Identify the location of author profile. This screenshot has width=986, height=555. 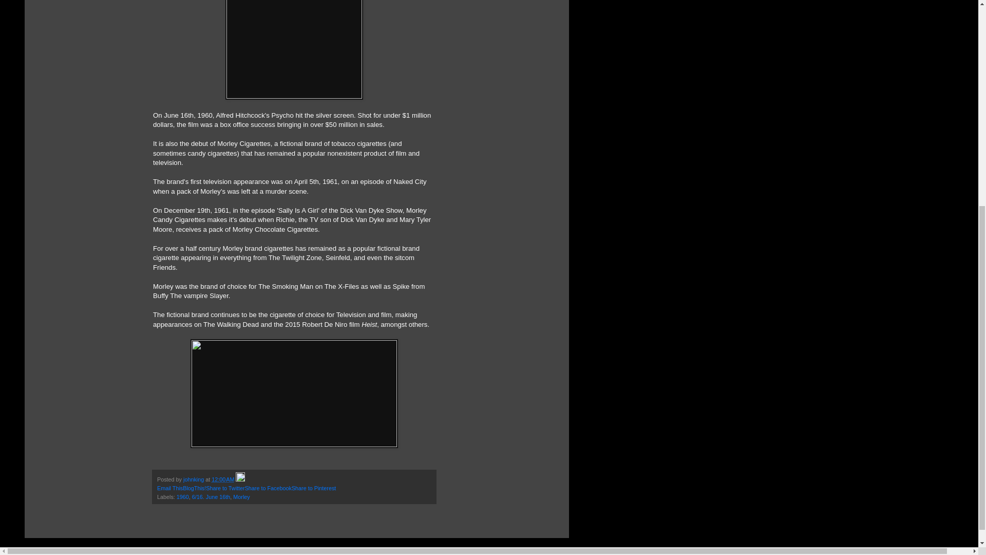
(194, 479).